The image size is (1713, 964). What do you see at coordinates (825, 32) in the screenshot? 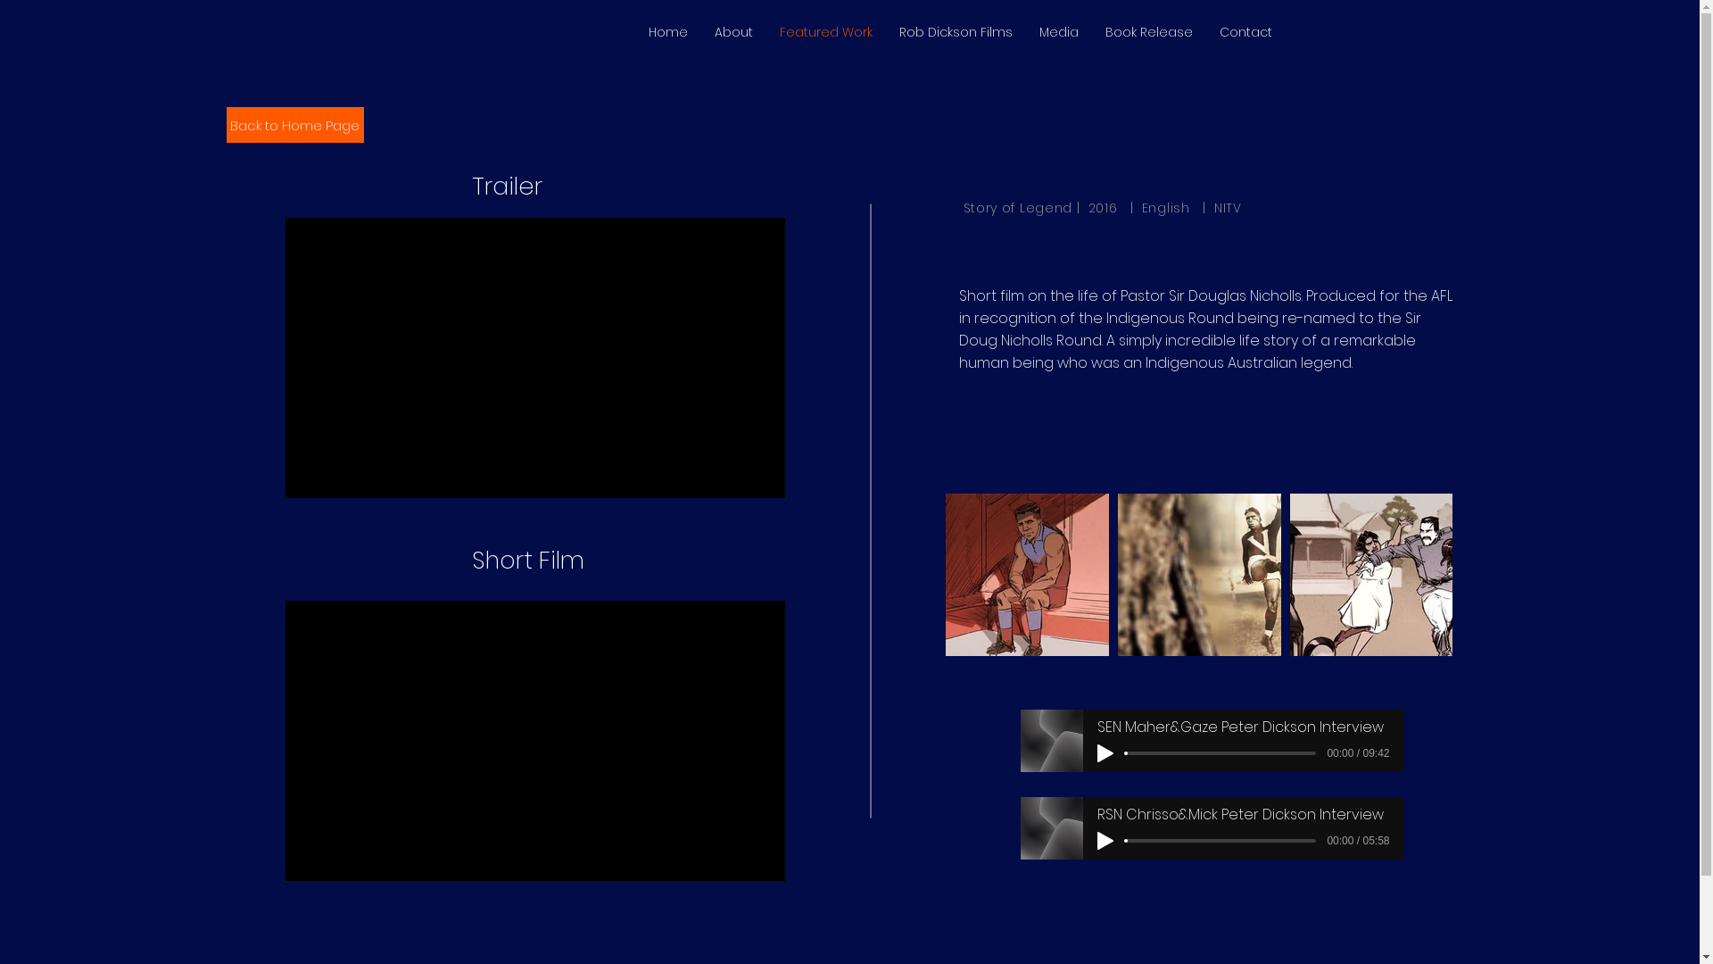
I see `Featured Work` at bounding box center [825, 32].